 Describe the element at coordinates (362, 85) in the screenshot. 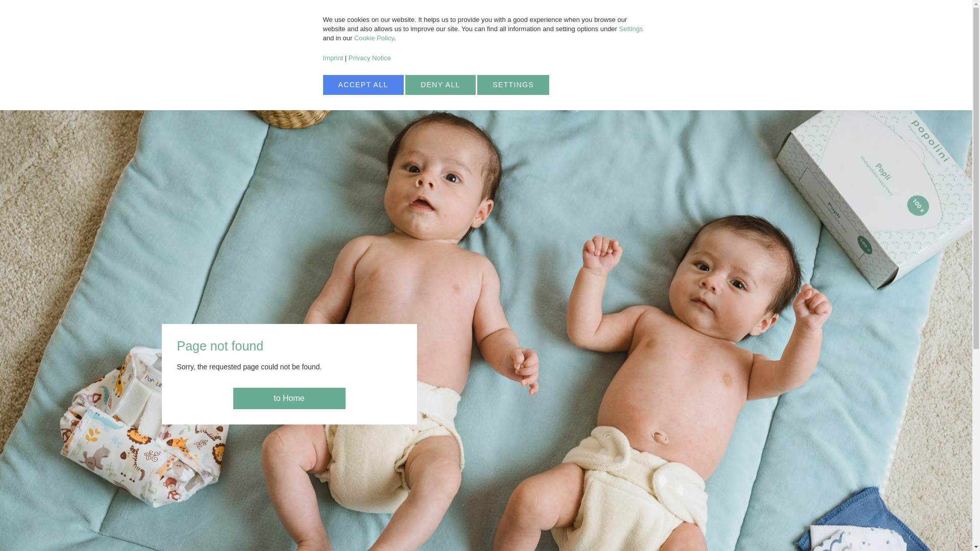

I see `Accept all` at that location.